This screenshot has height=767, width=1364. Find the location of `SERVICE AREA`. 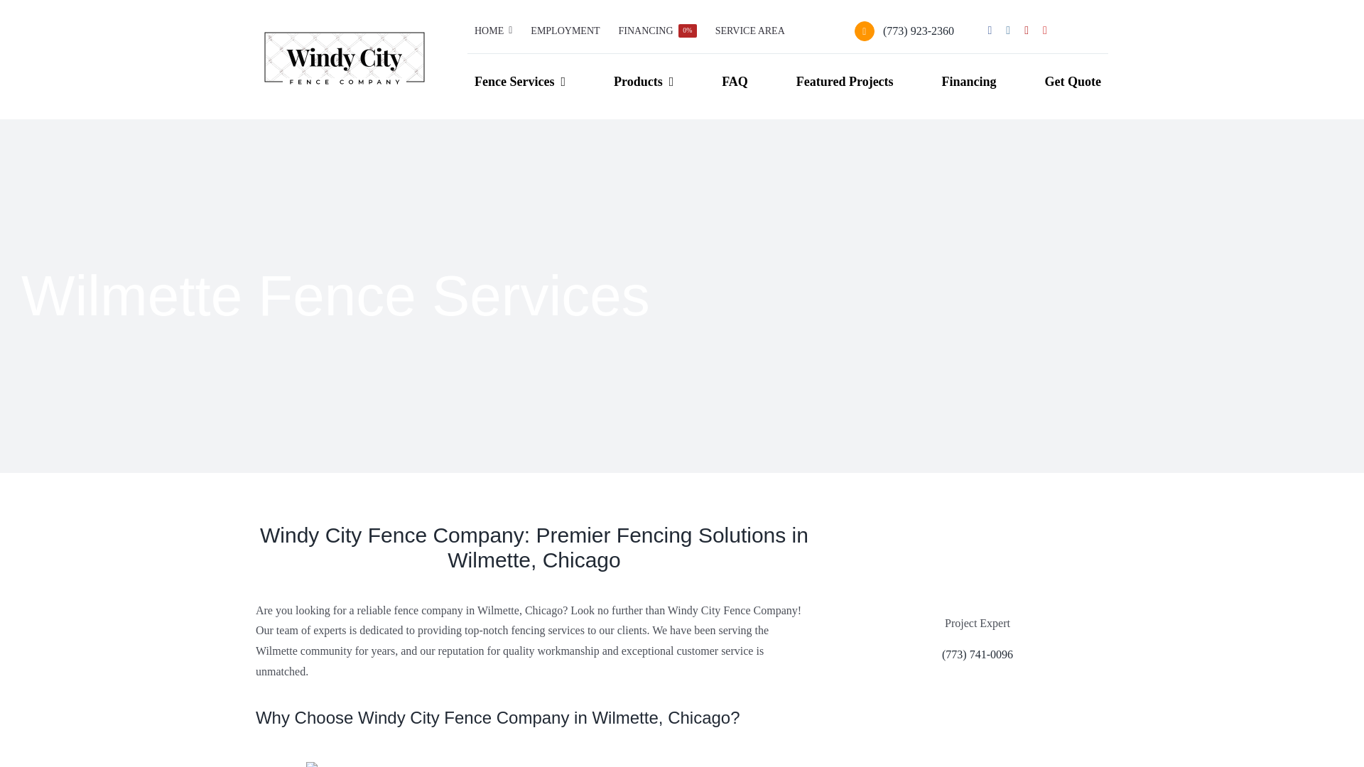

SERVICE AREA is located at coordinates (750, 31).